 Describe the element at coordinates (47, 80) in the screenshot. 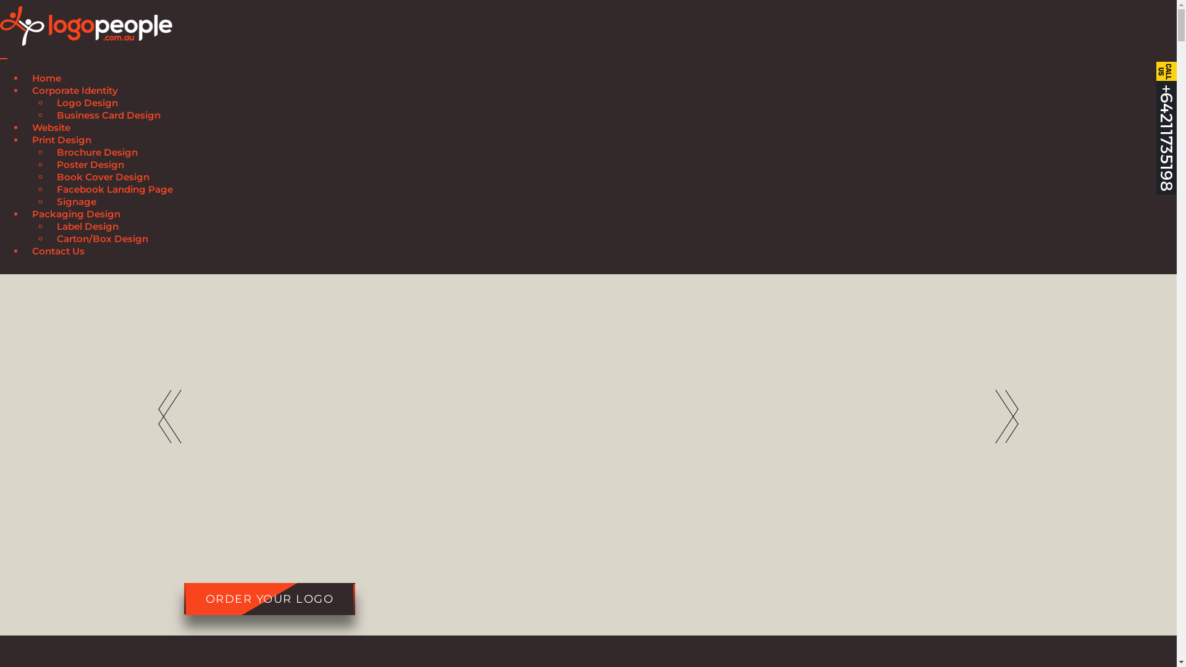

I see `Home` at that location.